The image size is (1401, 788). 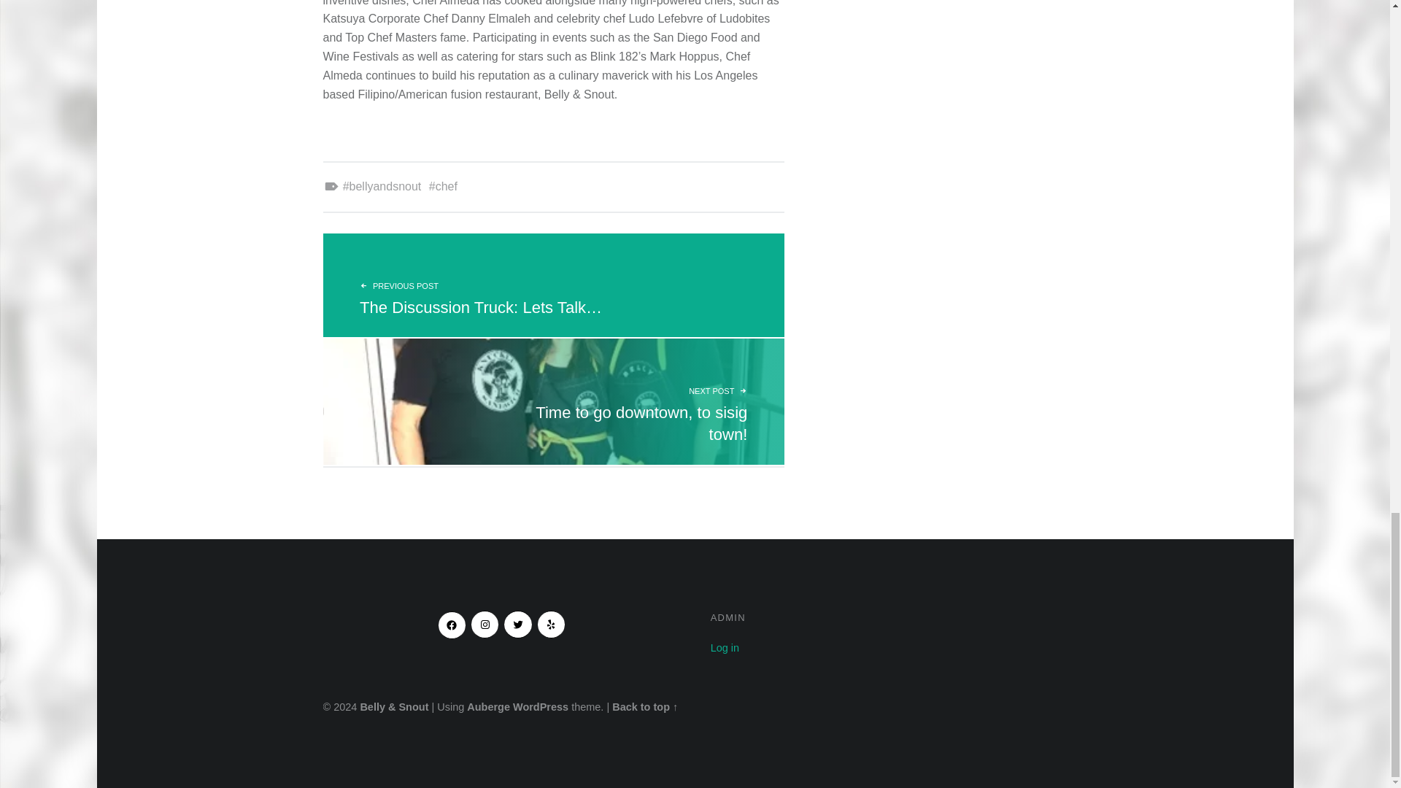 I want to click on Auberge, so click(x=517, y=625).